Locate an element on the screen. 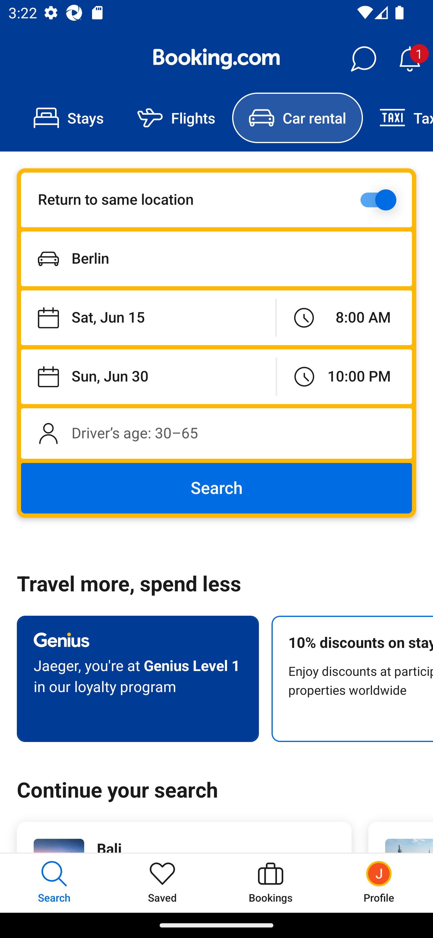 The width and height of the screenshot is (433, 938). Search is located at coordinates (216, 488).